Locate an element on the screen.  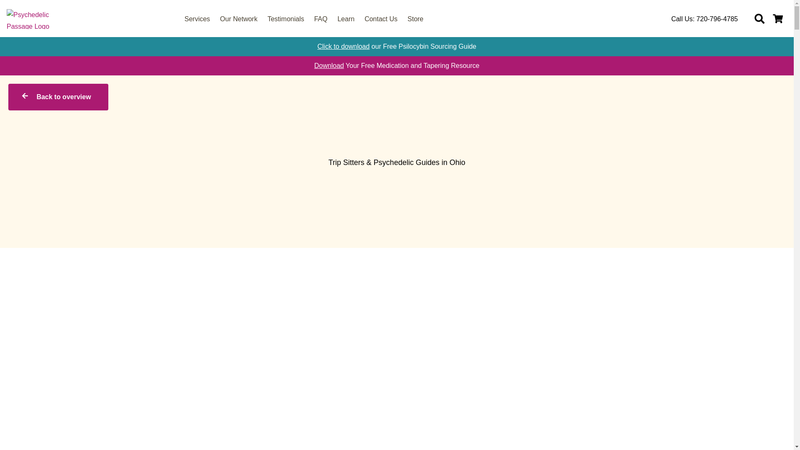
Services is located at coordinates (197, 19).